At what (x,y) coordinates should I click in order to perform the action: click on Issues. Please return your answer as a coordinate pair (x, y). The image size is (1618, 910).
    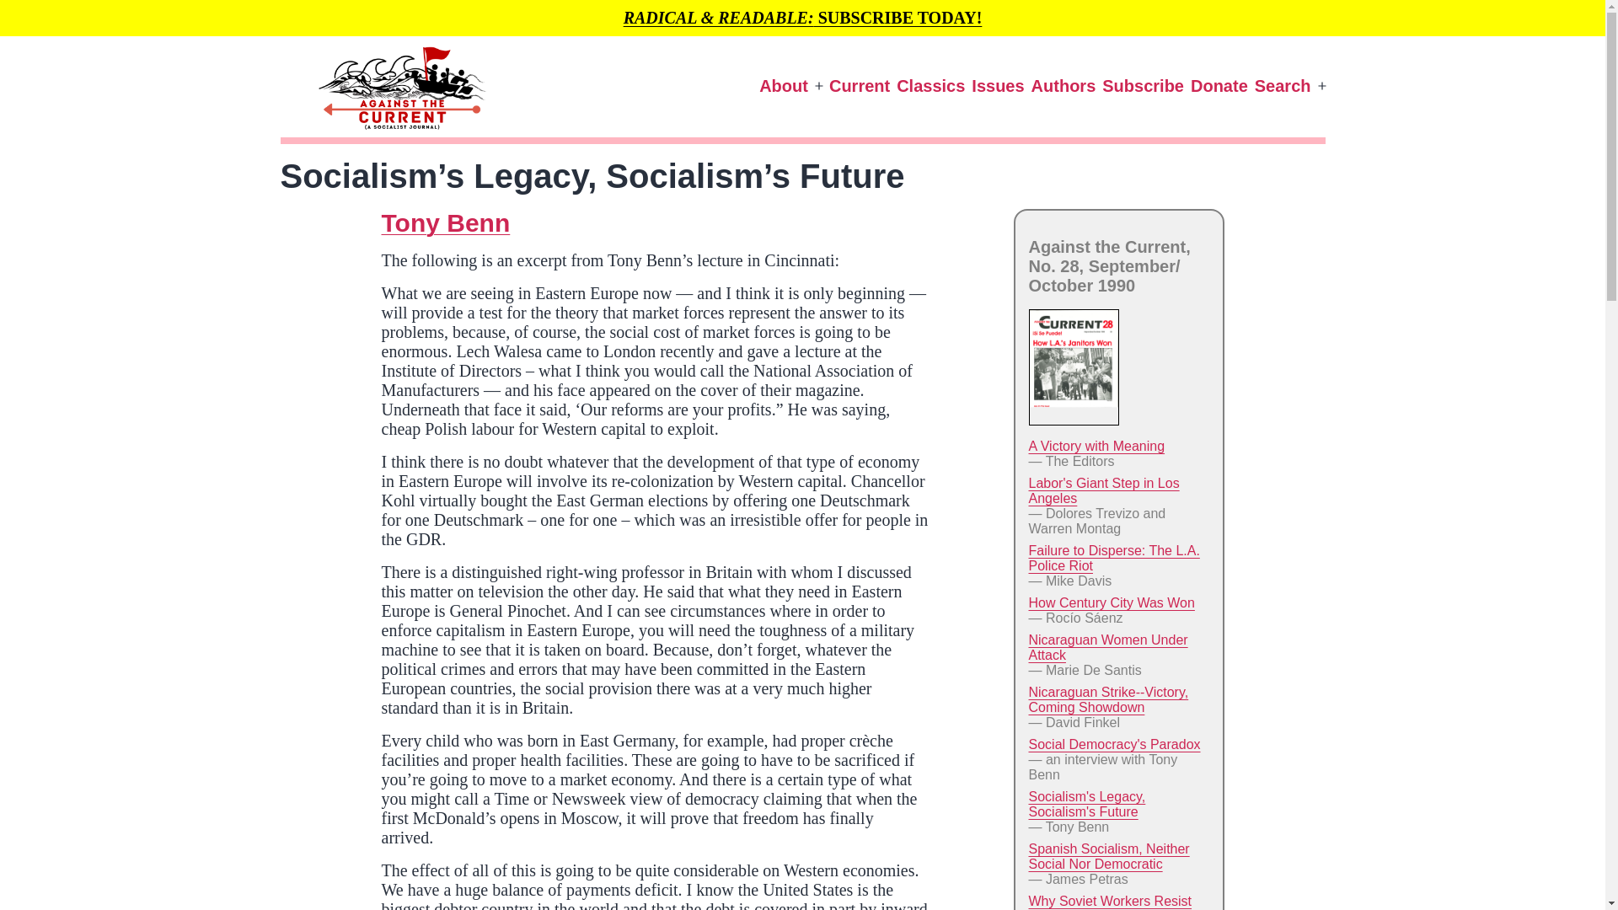
    Looking at the image, I should click on (998, 86).